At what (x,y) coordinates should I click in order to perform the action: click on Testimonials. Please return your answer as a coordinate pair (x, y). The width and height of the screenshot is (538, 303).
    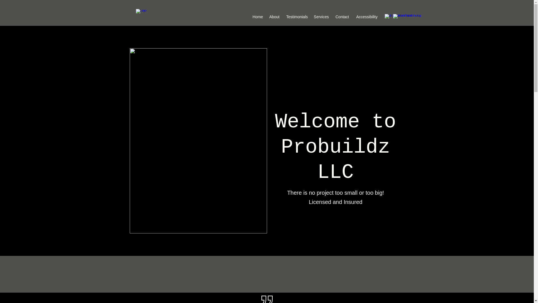
    Looking at the image, I should click on (296, 17).